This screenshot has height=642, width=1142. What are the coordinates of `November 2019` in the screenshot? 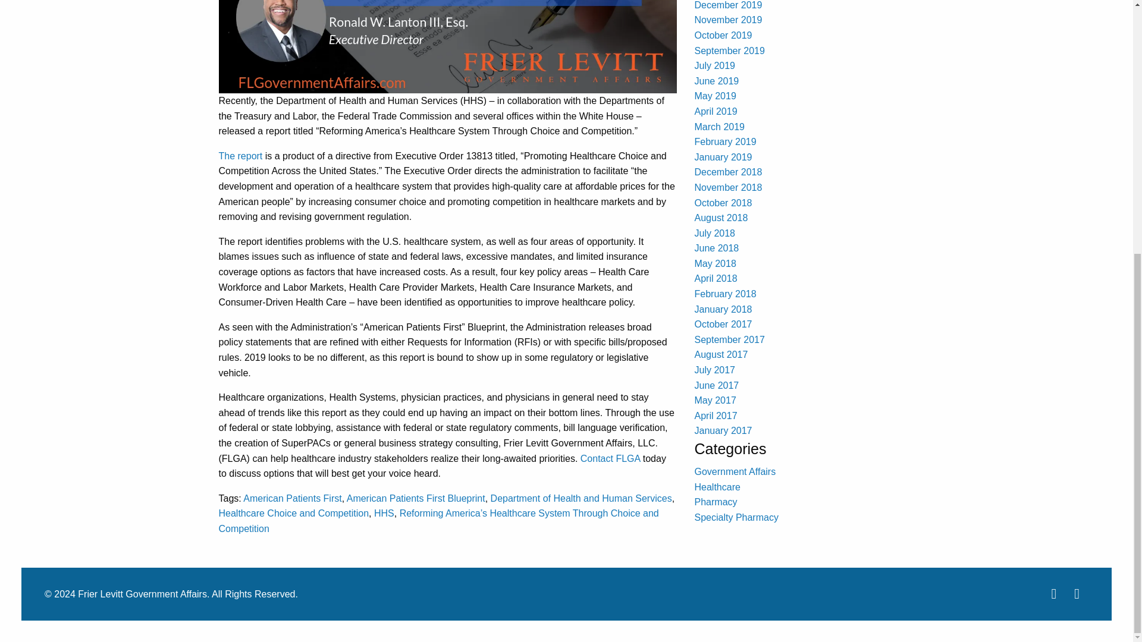 It's located at (728, 20).